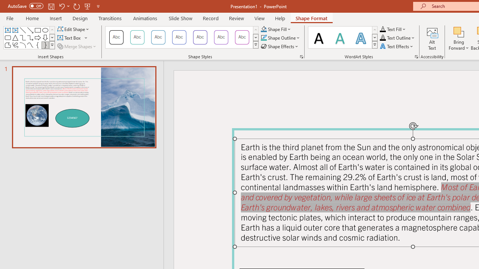  I want to click on Connector: Elbow Arrow, so click(30, 37).